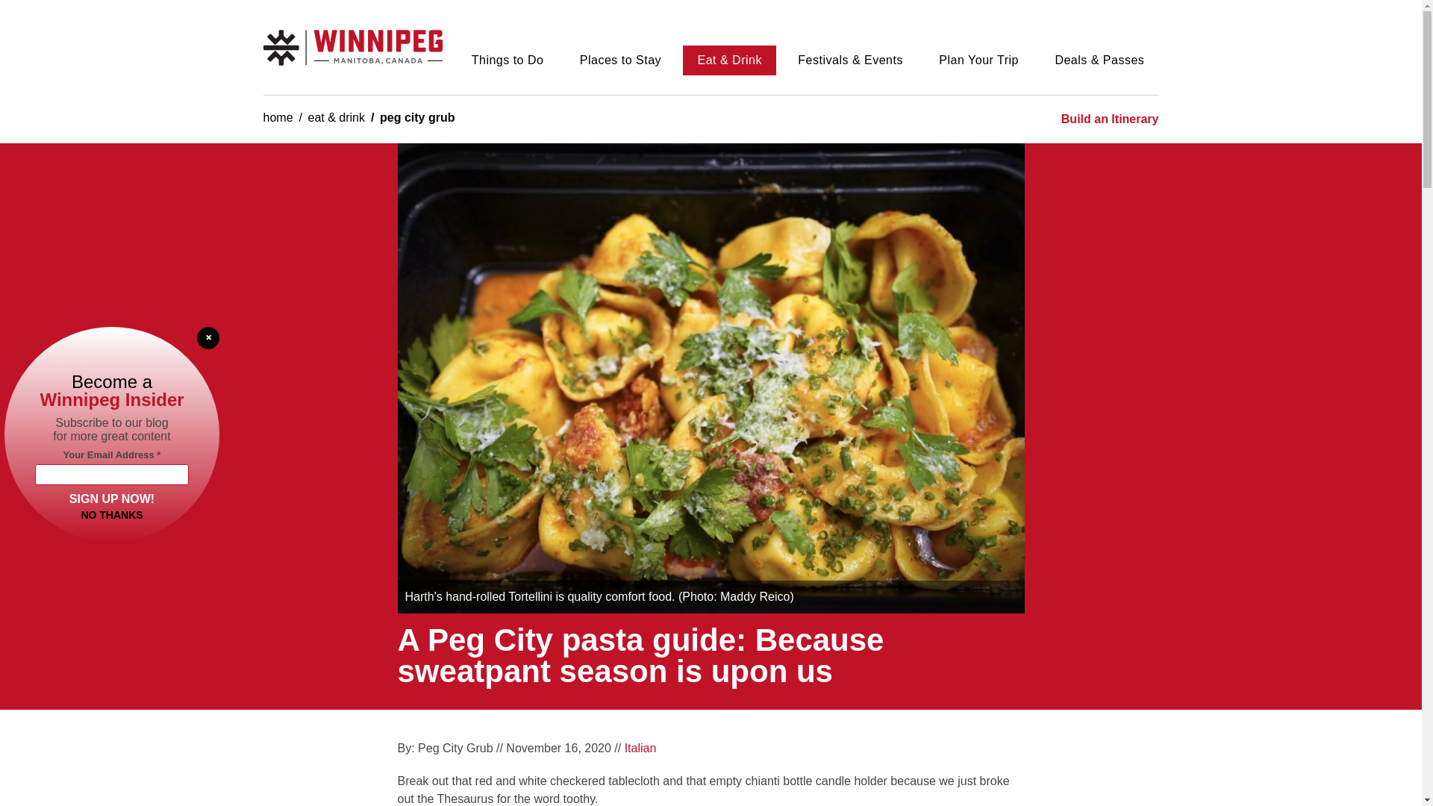  What do you see at coordinates (978, 60) in the screenshot?
I see `Plan Your Trip` at bounding box center [978, 60].